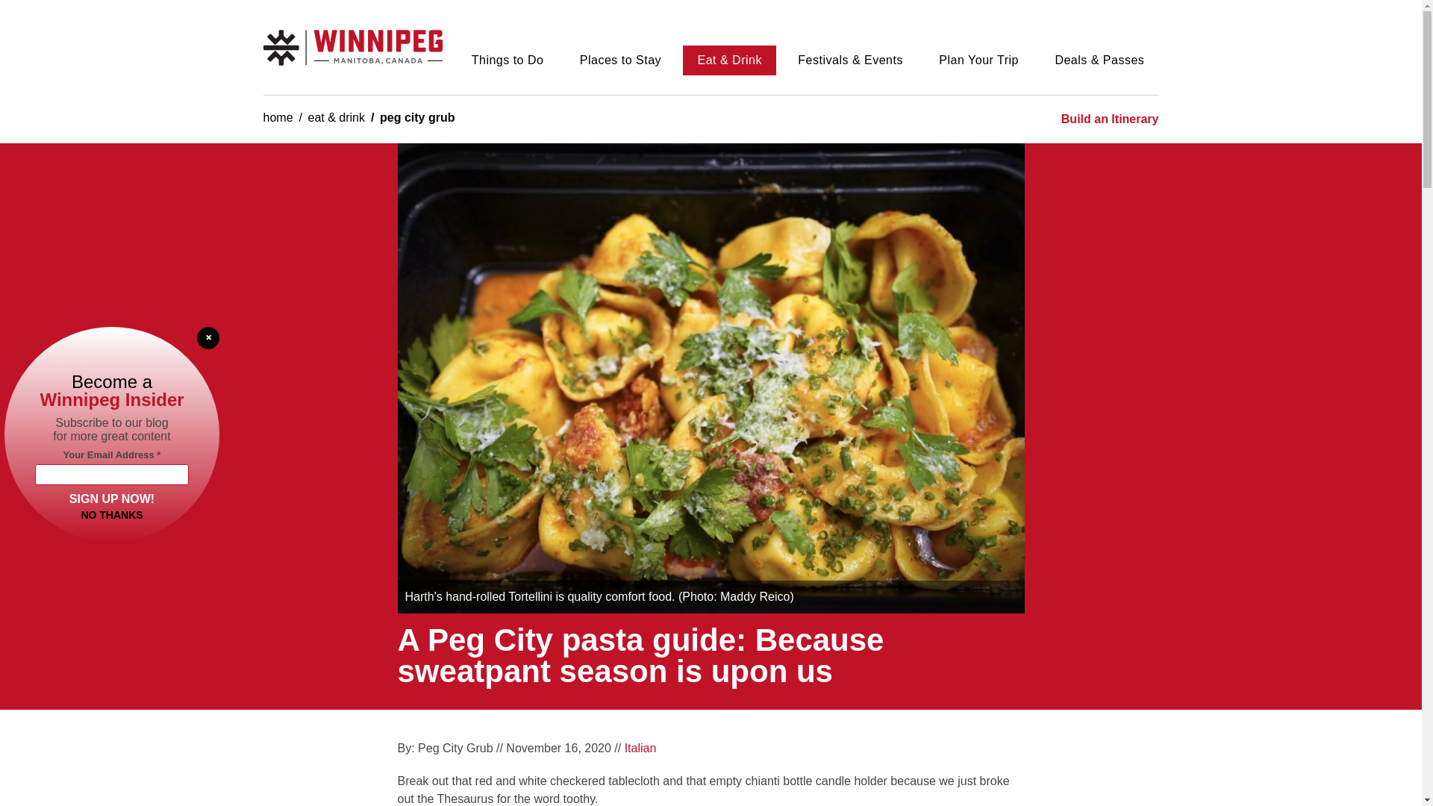  What do you see at coordinates (978, 60) in the screenshot?
I see `Plan Your Trip` at bounding box center [978, 60].